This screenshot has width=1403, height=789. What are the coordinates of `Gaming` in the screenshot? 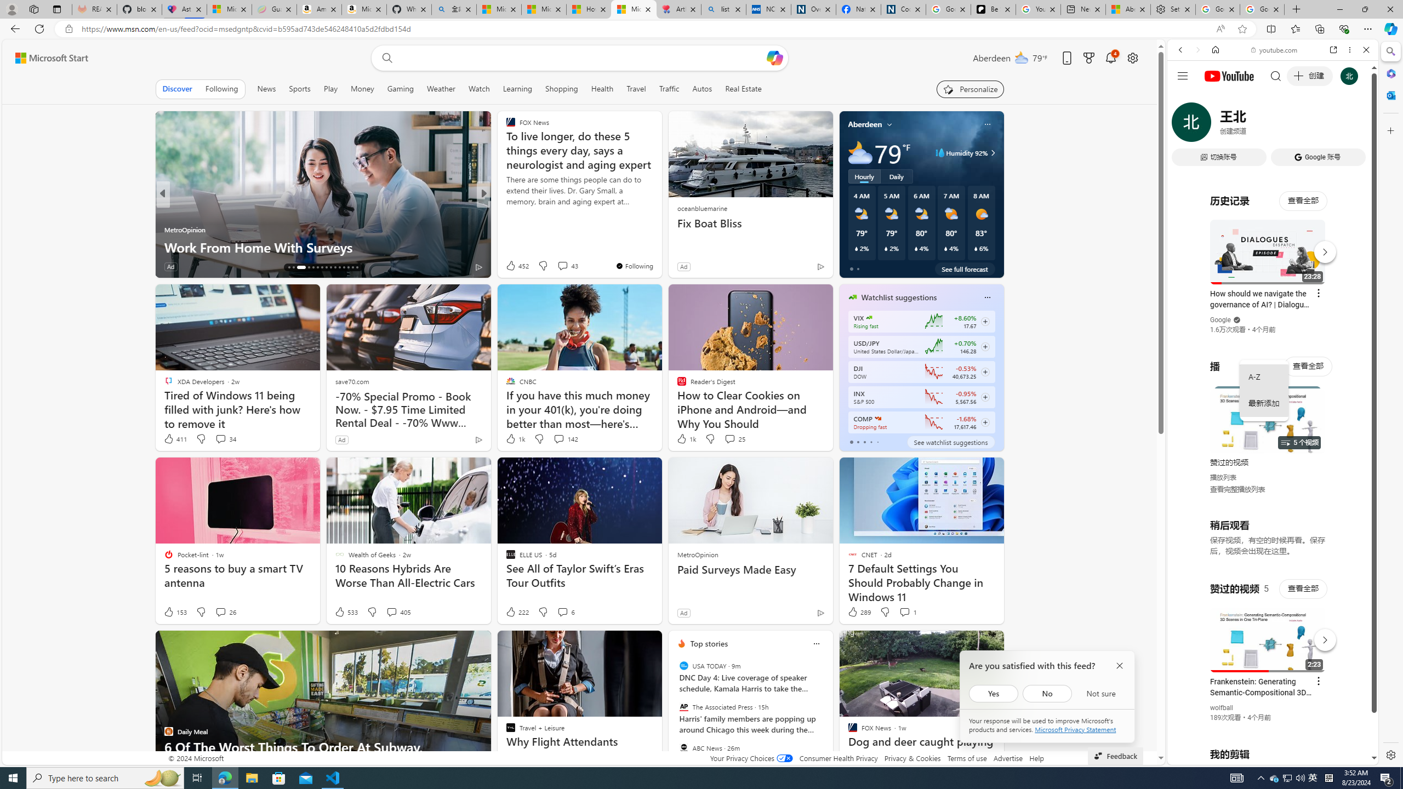 It's located at (400, 89).